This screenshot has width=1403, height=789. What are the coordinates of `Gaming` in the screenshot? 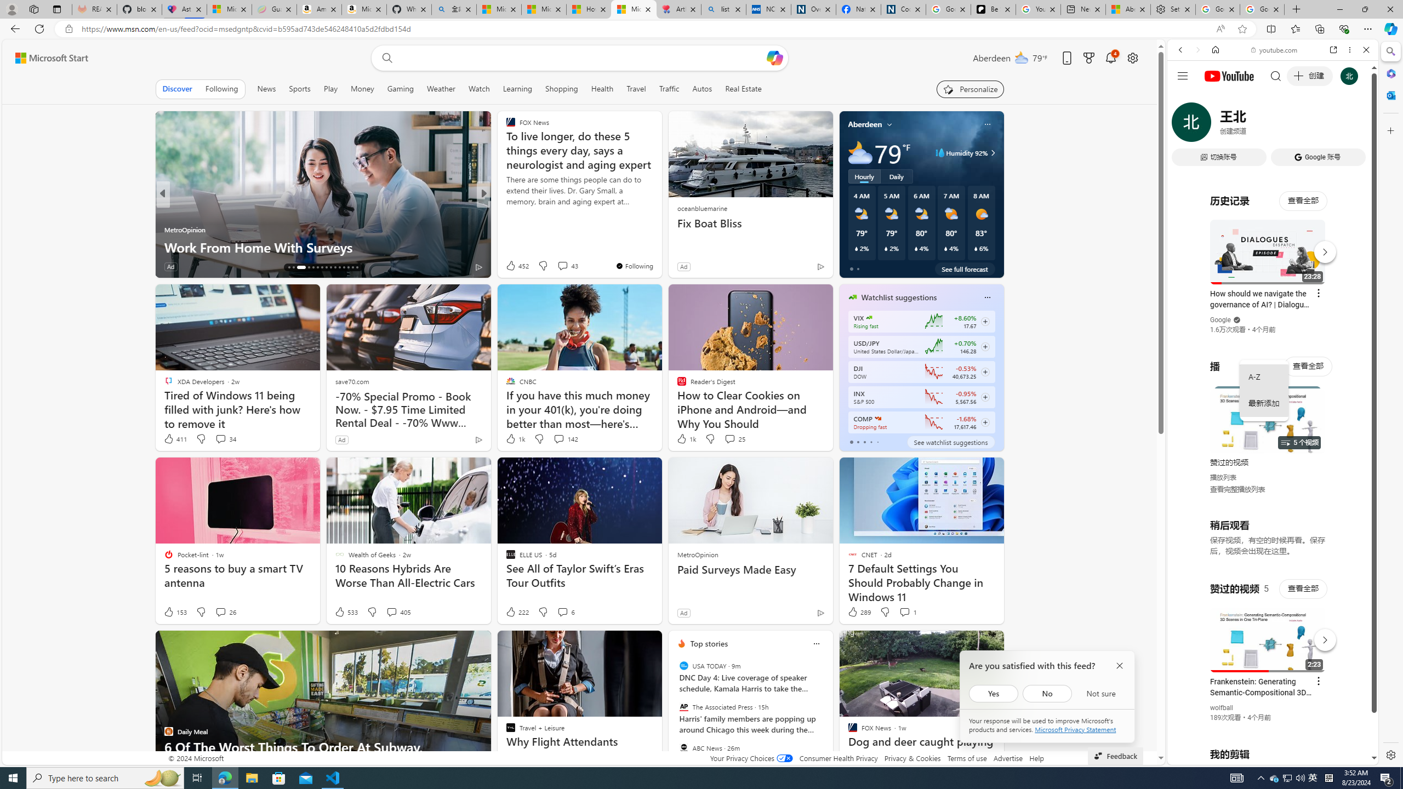 It's located at (400, 89).